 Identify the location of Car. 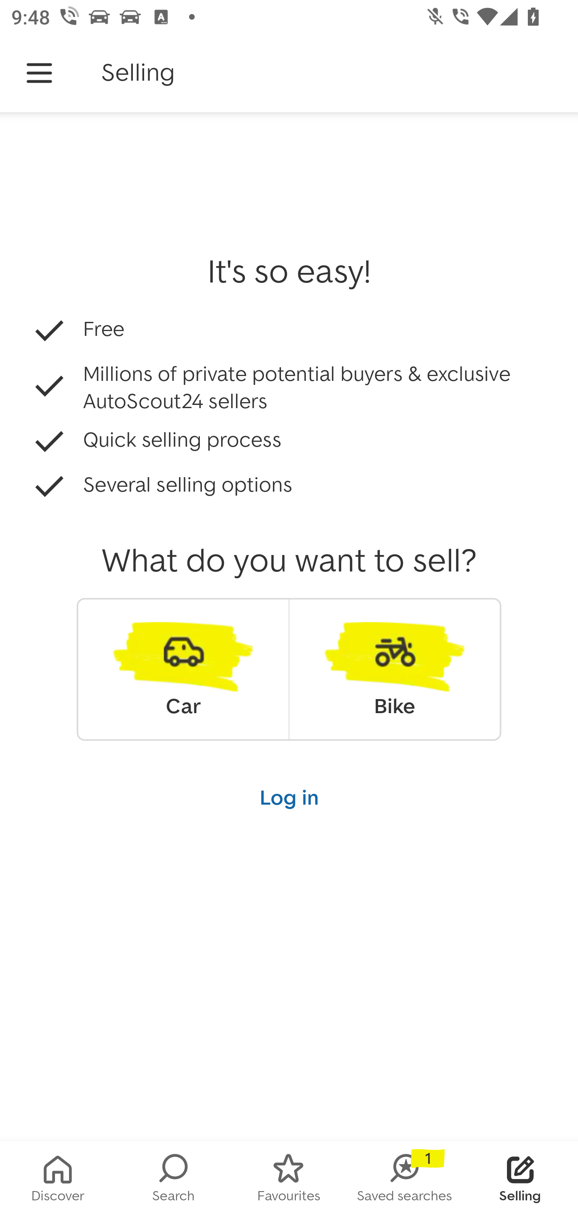
(183, 669).